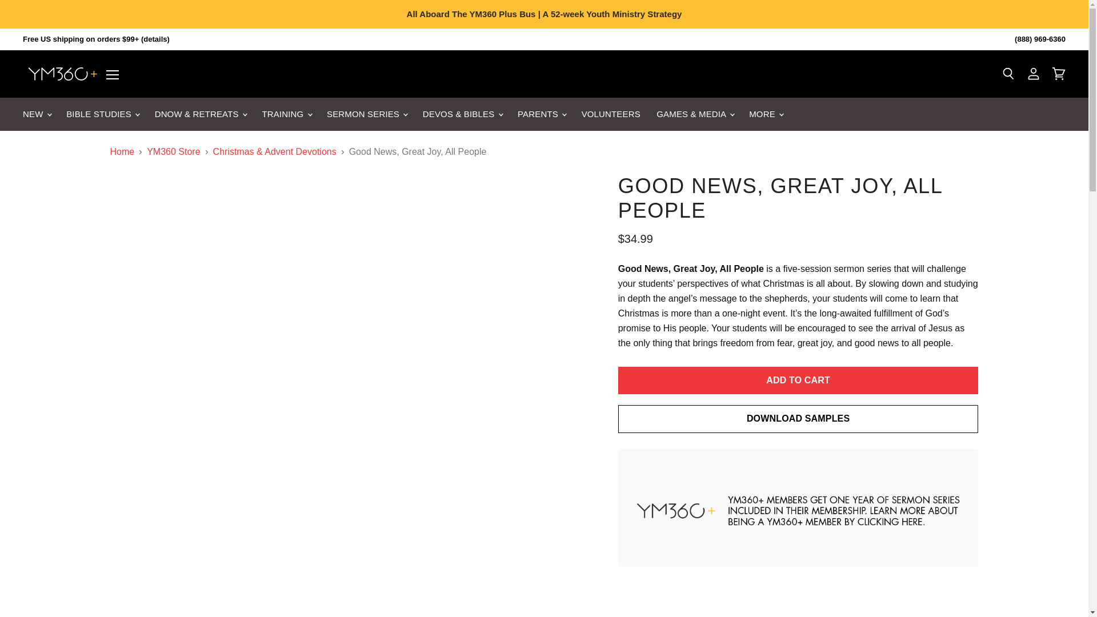 Image resolution: width=1097 pixels, height=617 pixels. Describe the element at coordinates (1059, 74) in the screenshot. I see `View cart` at that location.